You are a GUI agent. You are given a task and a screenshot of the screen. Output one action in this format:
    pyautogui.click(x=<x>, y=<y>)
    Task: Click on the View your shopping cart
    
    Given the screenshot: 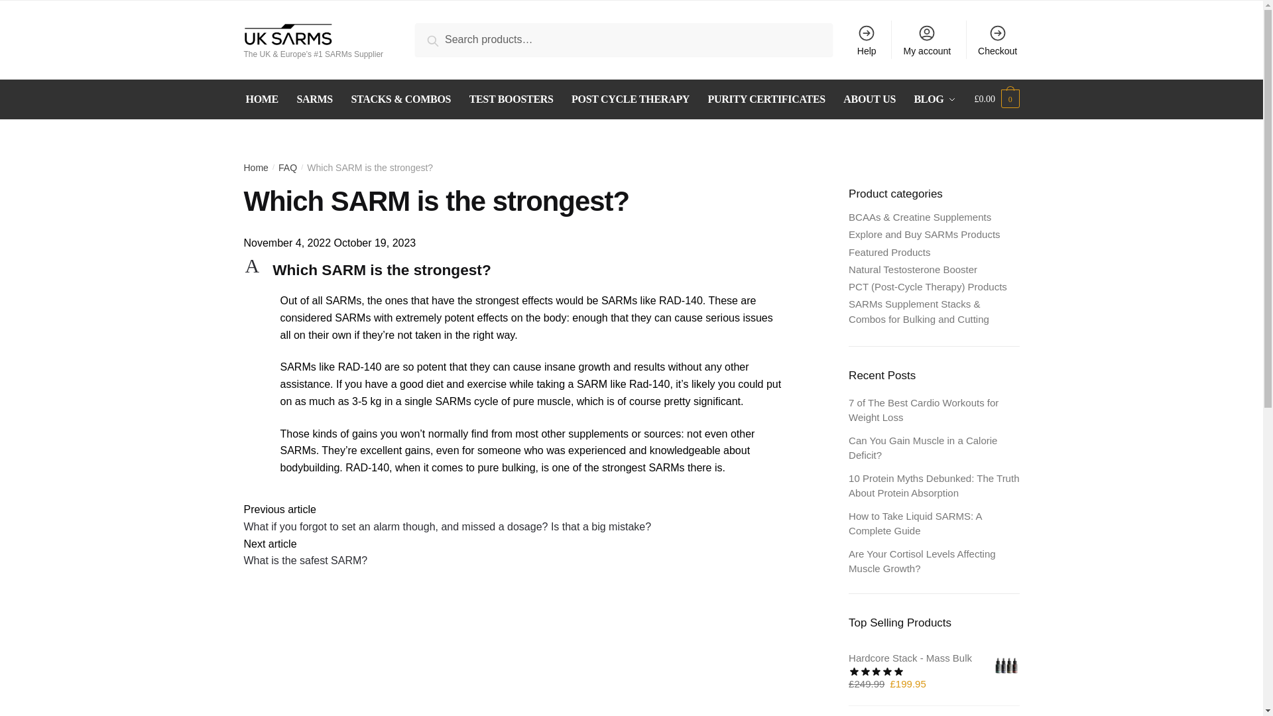 What is the action you would take?
    pyautogui.click(x=997, y=99)
    